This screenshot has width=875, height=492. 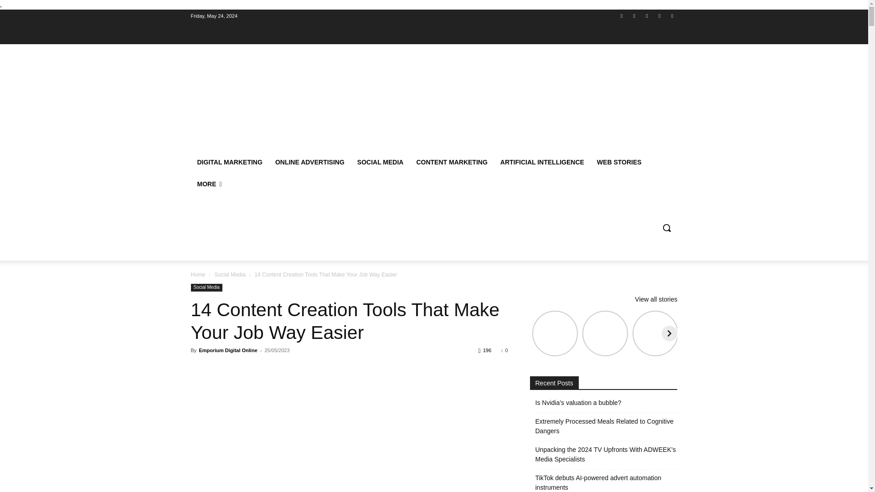 What do you see at coordinates (660, 16) in the screenshot?
I see `Twitter` at bounding box center [660, 16].